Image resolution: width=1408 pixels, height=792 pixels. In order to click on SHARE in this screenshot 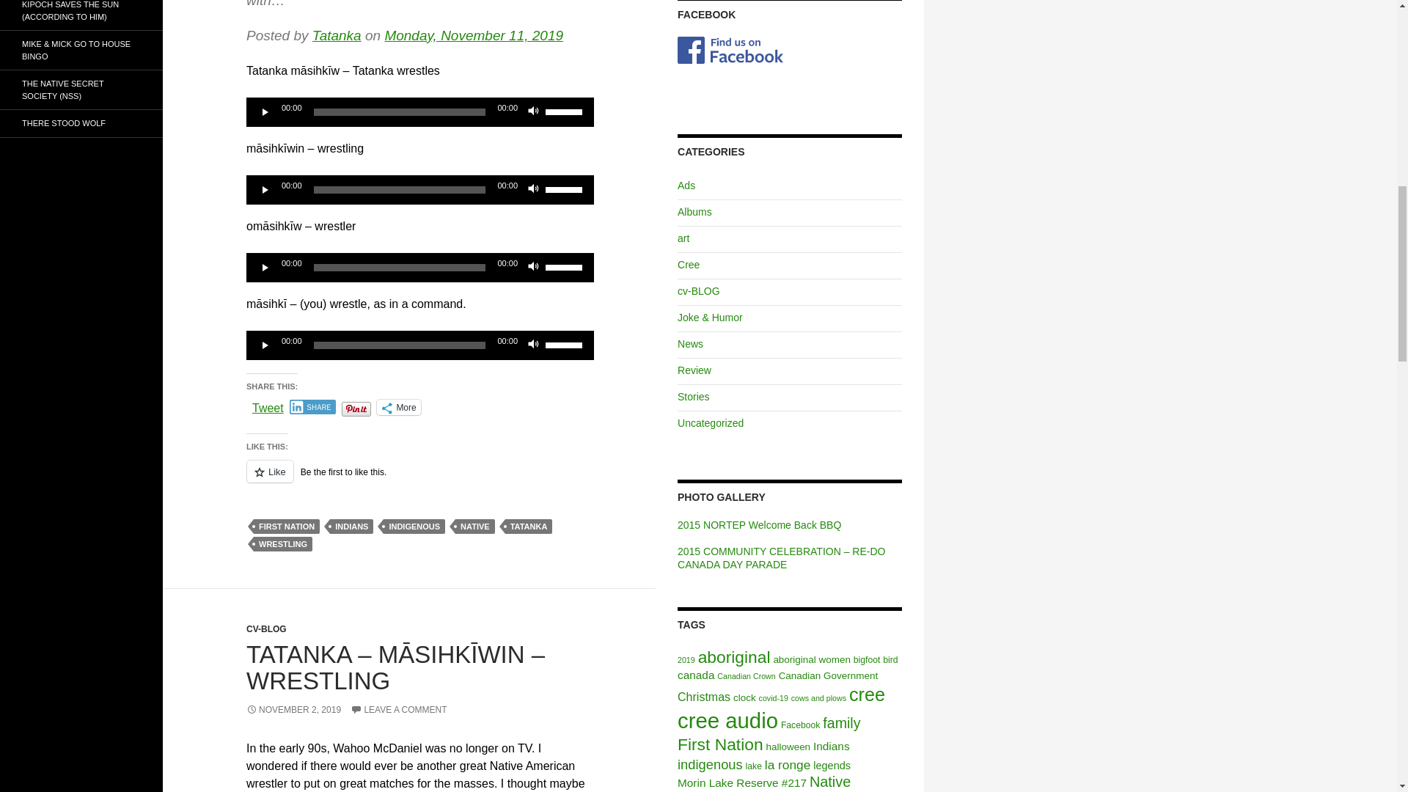, I will do `click(312, 406)`.